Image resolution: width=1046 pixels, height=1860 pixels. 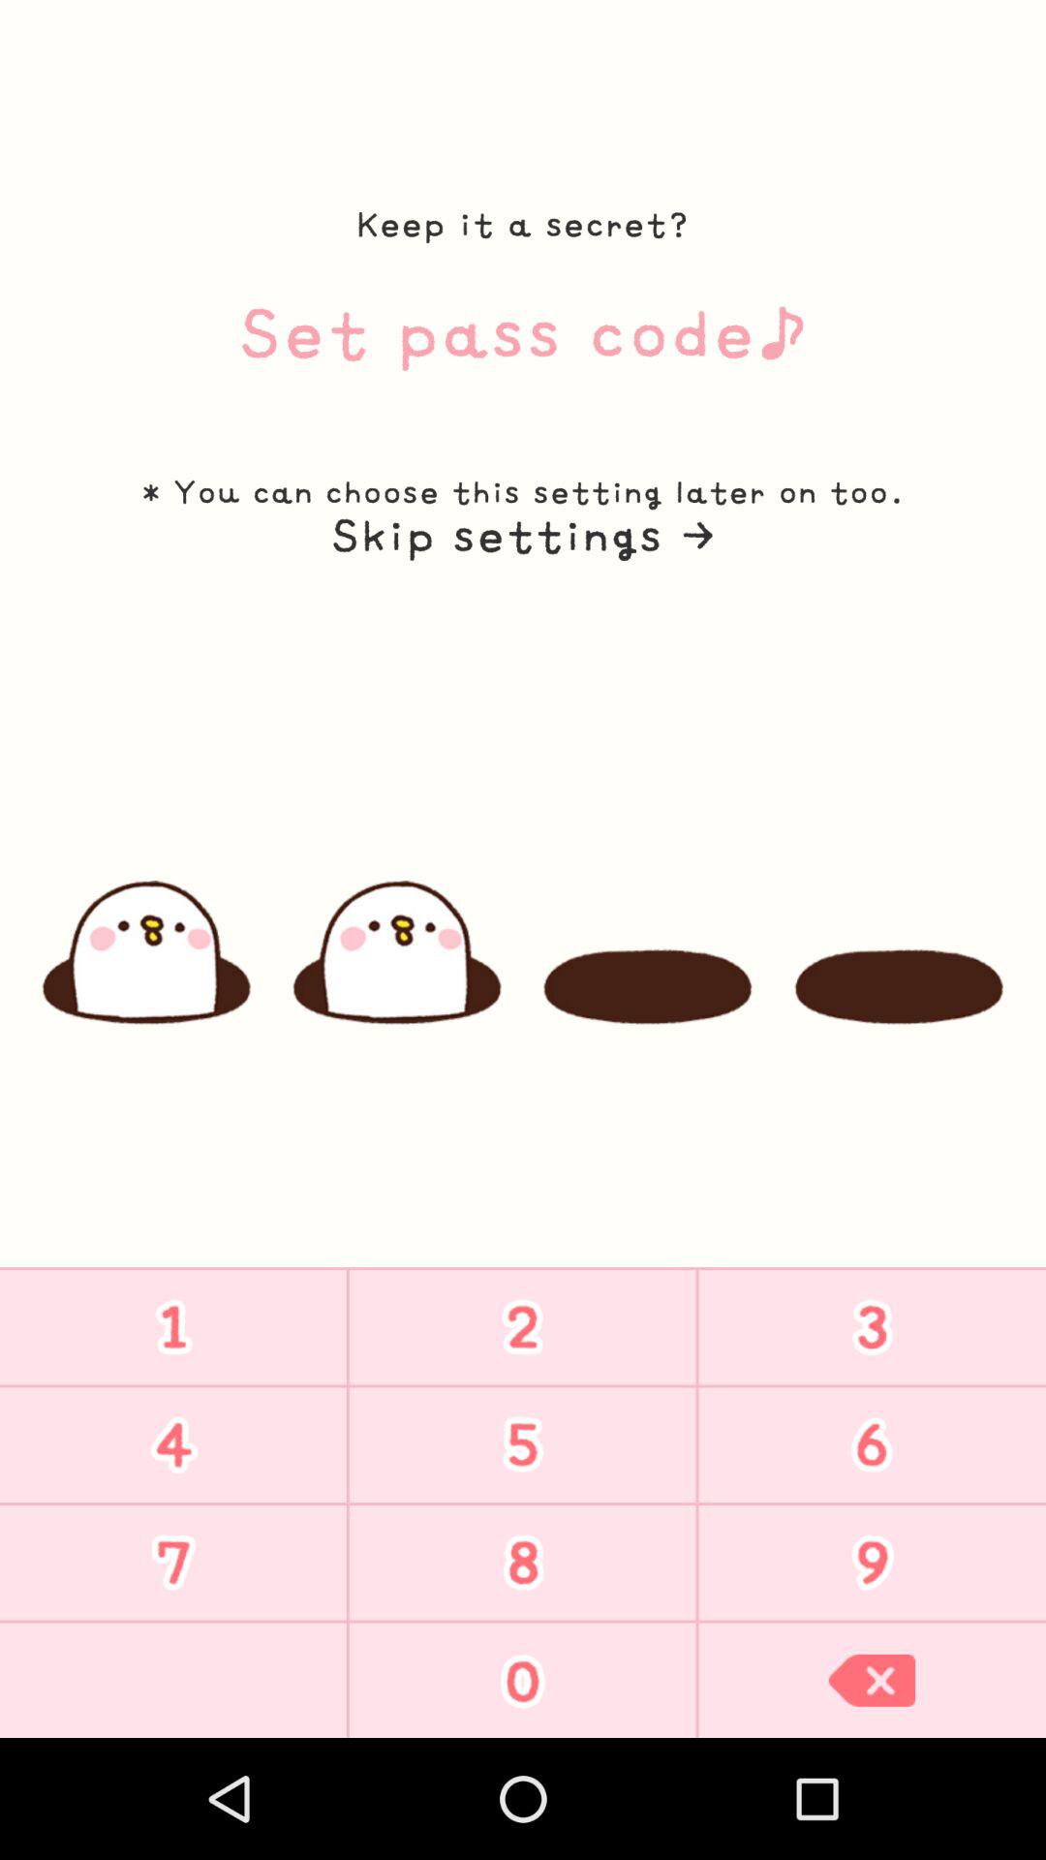 I want to click on choose item below you can choose item, so click(x=522, y=535).